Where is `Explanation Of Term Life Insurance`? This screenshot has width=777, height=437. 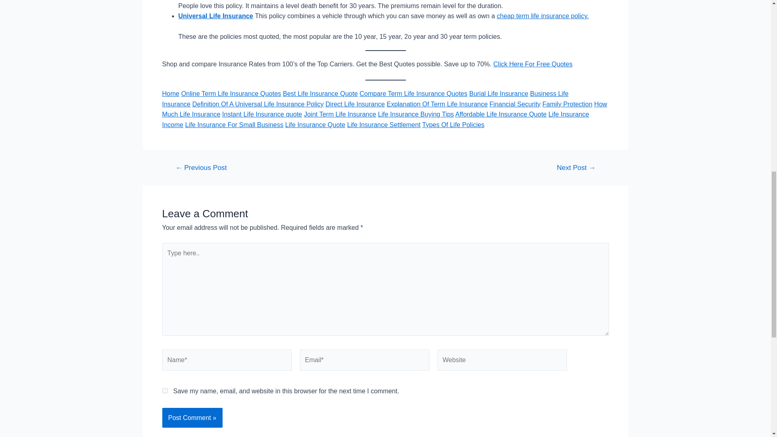 Explanation Of Term Life Insurance is located at coordinates (437, 104).